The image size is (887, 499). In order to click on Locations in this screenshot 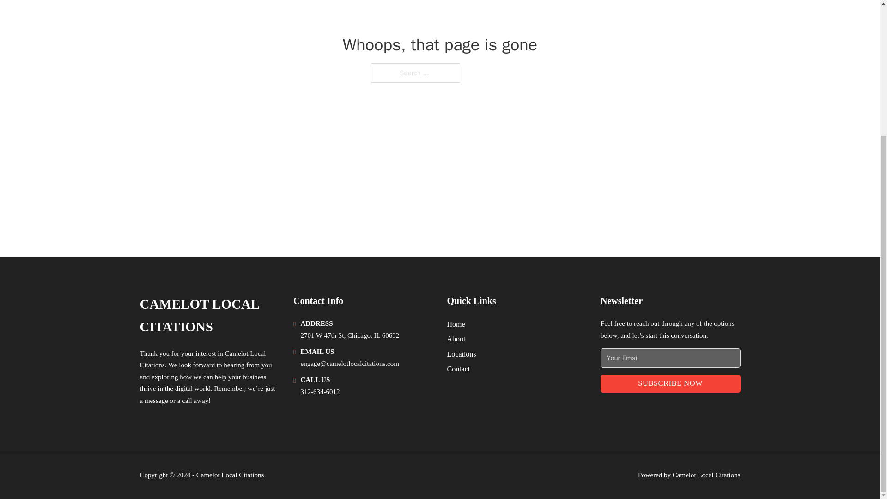, I will do `click(462, 354)`.